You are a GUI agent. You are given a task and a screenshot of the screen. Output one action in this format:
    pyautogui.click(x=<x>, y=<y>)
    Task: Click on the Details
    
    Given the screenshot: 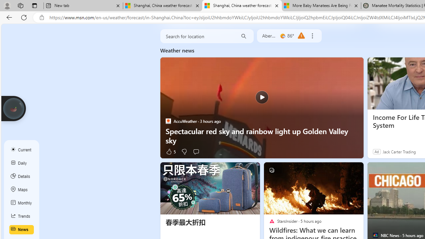 What is the action you would take?
    pyautogui.click(x=22, y=176)
    